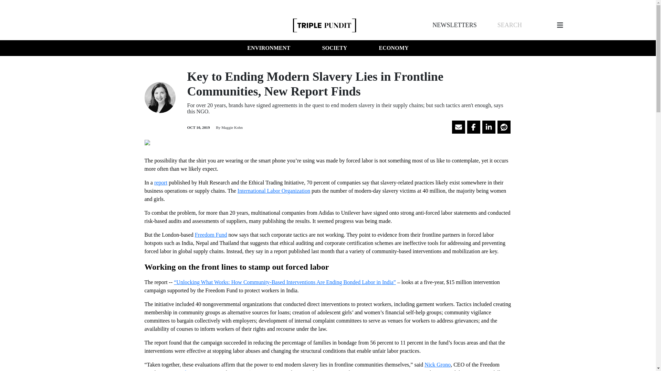 Image resolution: width=661 pixels, height=371 pixels. Describe the element at coordinates (211, 235) in the screenshot. I see `Freedom Fund` at that location.